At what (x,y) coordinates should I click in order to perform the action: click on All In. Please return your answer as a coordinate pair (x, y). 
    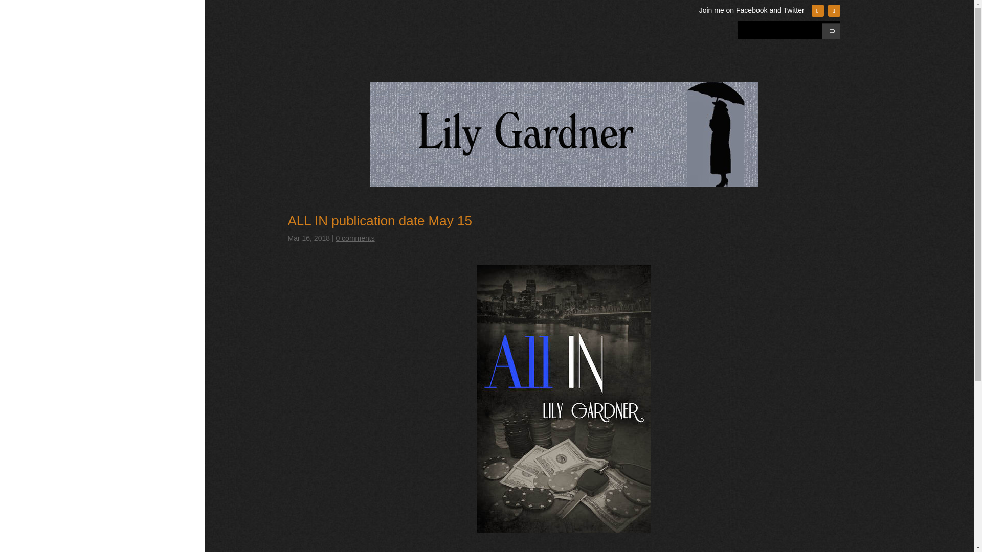
    Looking at the image, I should click on (123, 178).